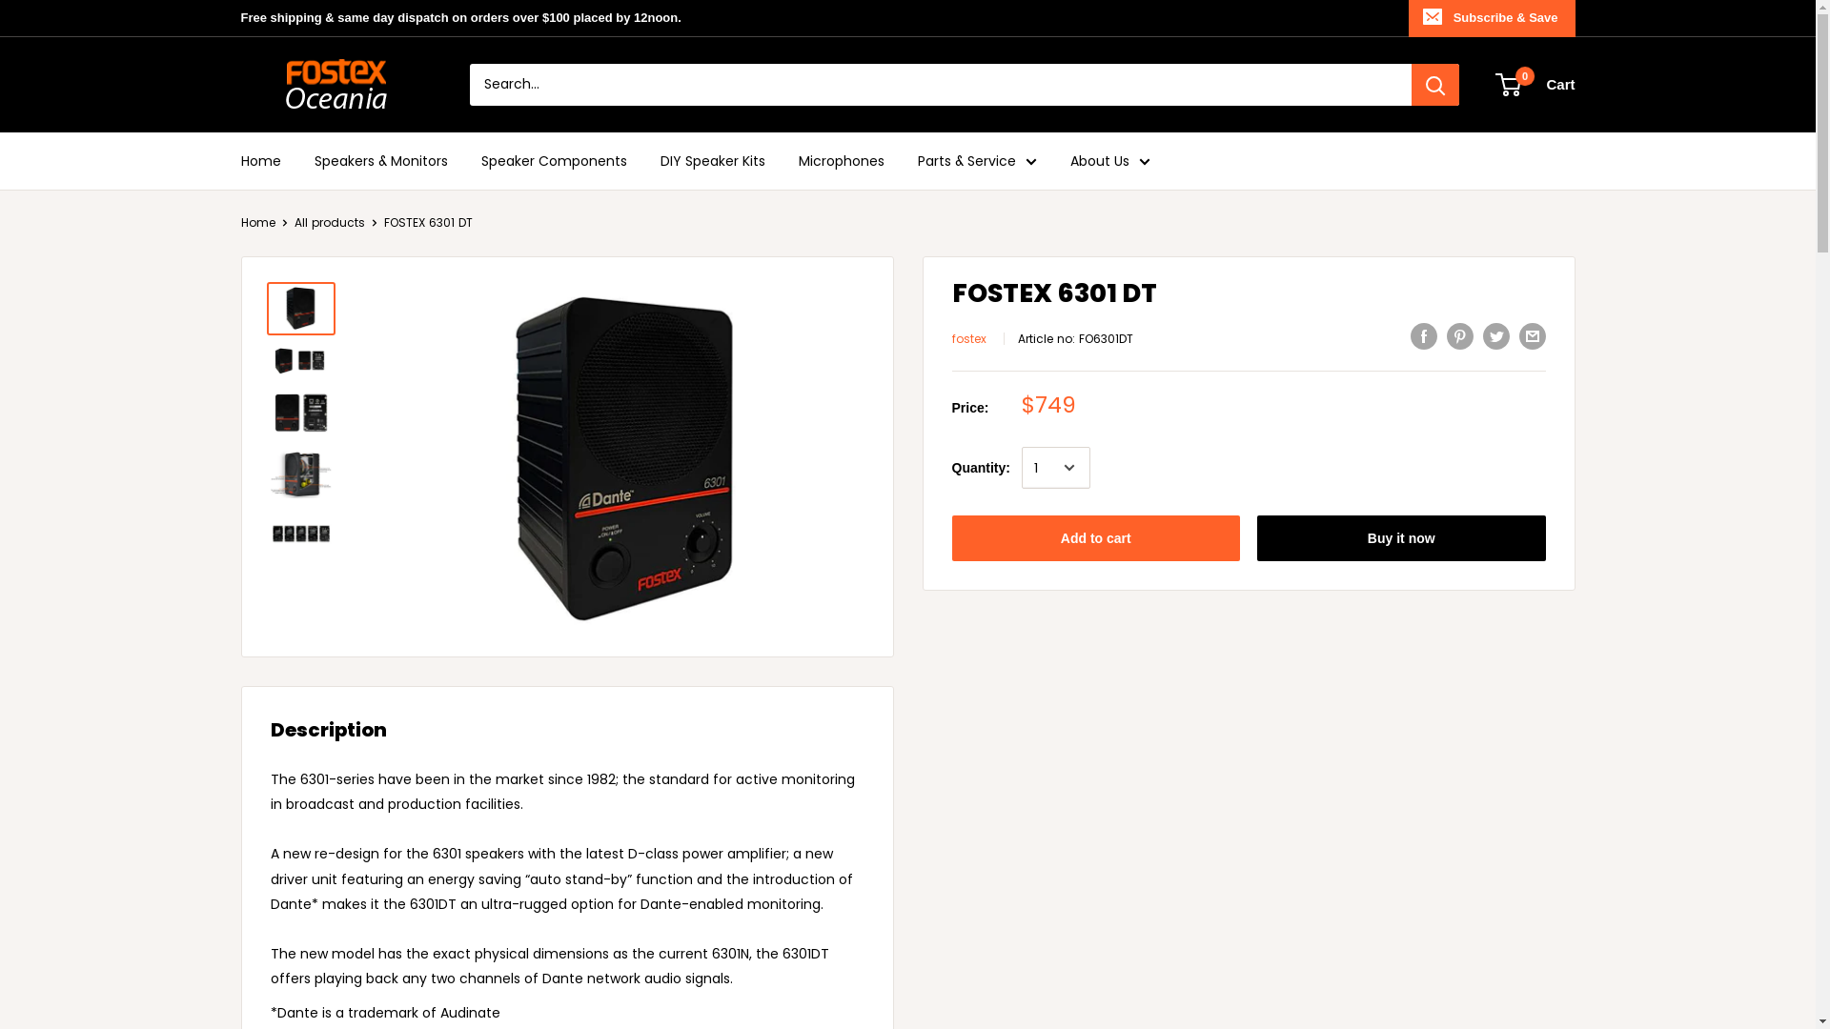  What do you see at coordinates (329, 223) in the screenshot?
I see `All products` at bounding box center [329, 223].